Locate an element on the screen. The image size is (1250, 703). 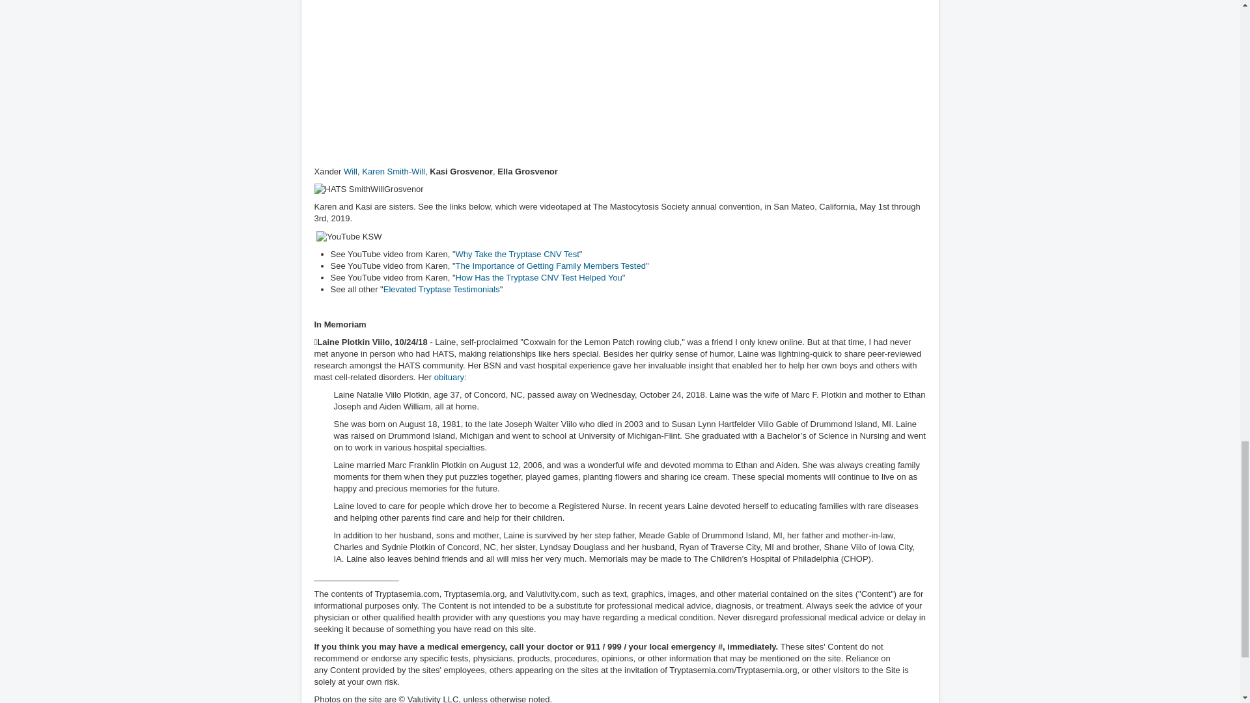
The Importance of Getting Family Members Tested is located at coordinates (551, 266).